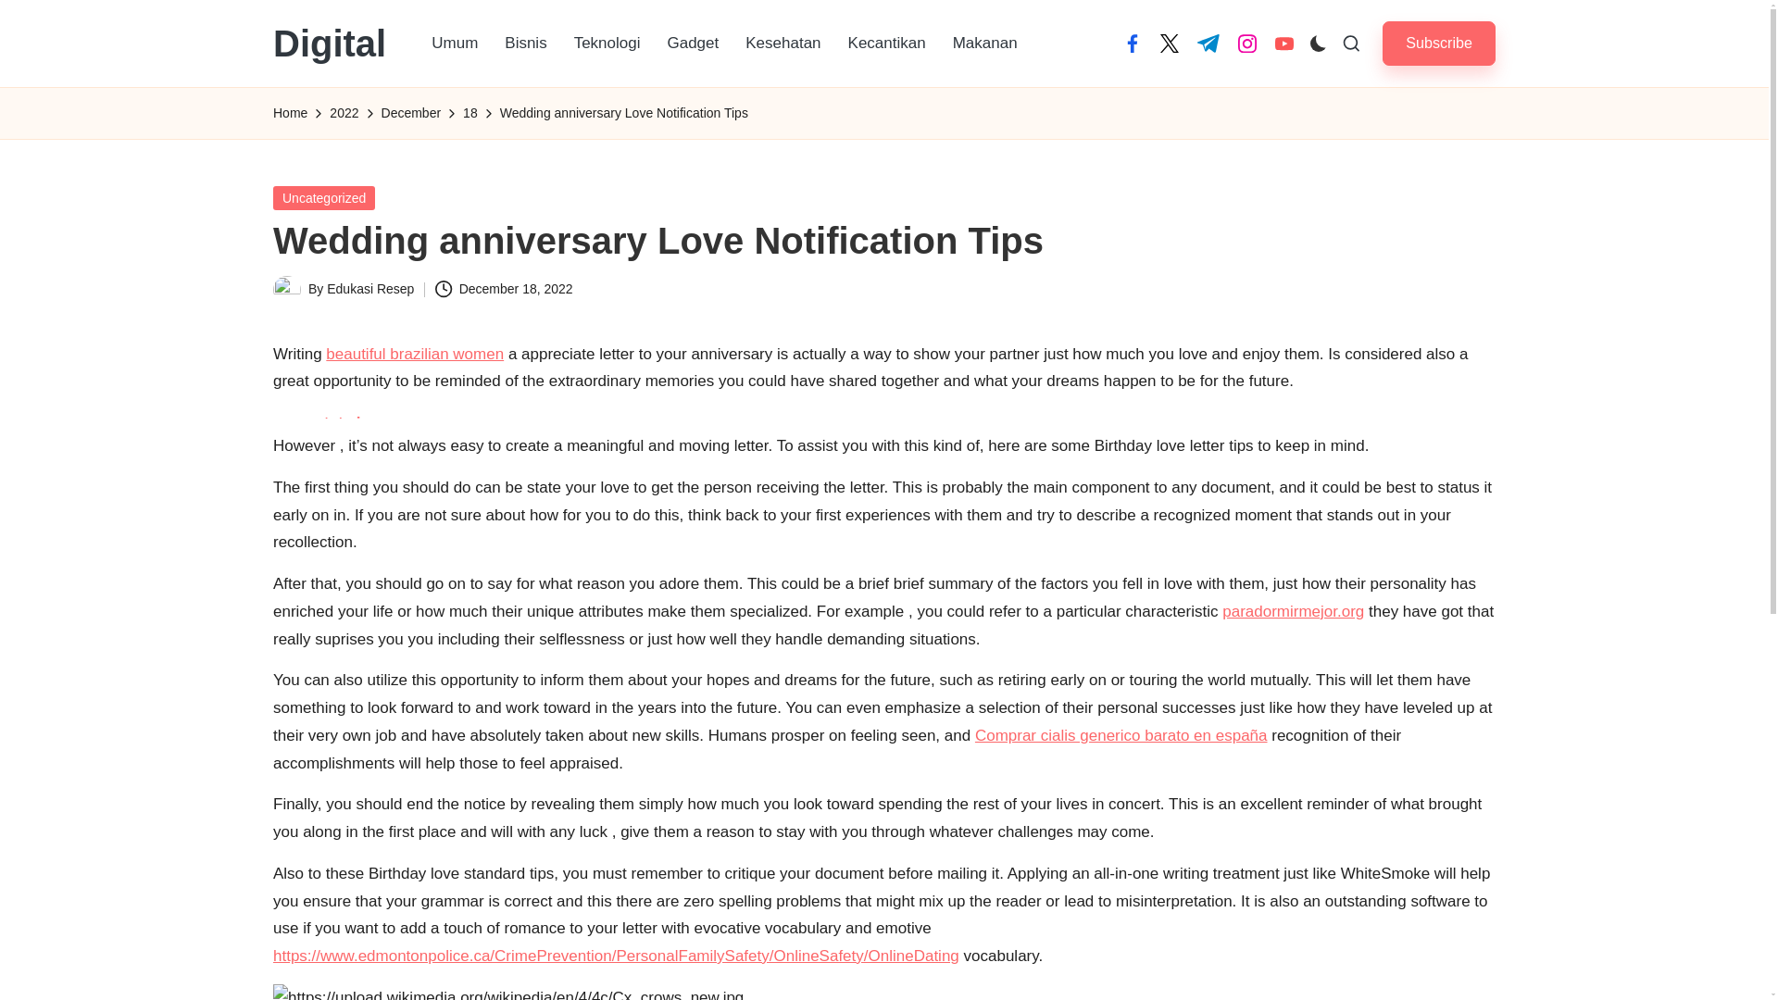 The width and height of the screenshot is (1778, 1000). What do you see at coordinates (330, 43) in the screenshot?
I see `Digital` at bounding box center [330, 43].